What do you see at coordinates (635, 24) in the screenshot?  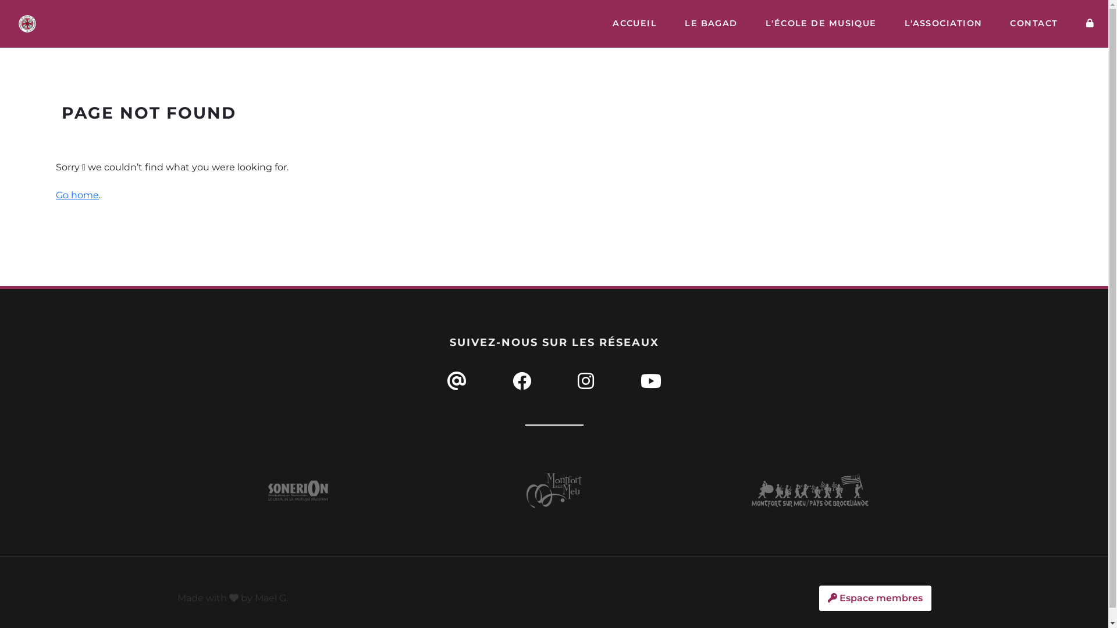 I see `ACCUEIL` at bounding box center [635, 24].